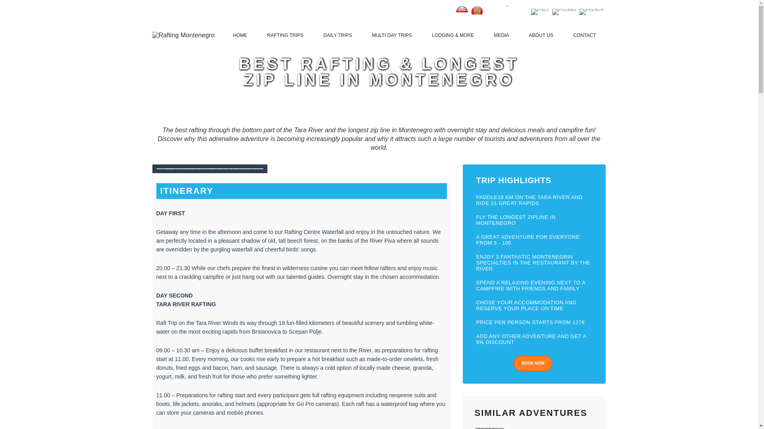 The height and width of the screenshot is (429, 764). Describe the element at coordinates (240, 35) in the screenshot. I see `HOME` at that location.